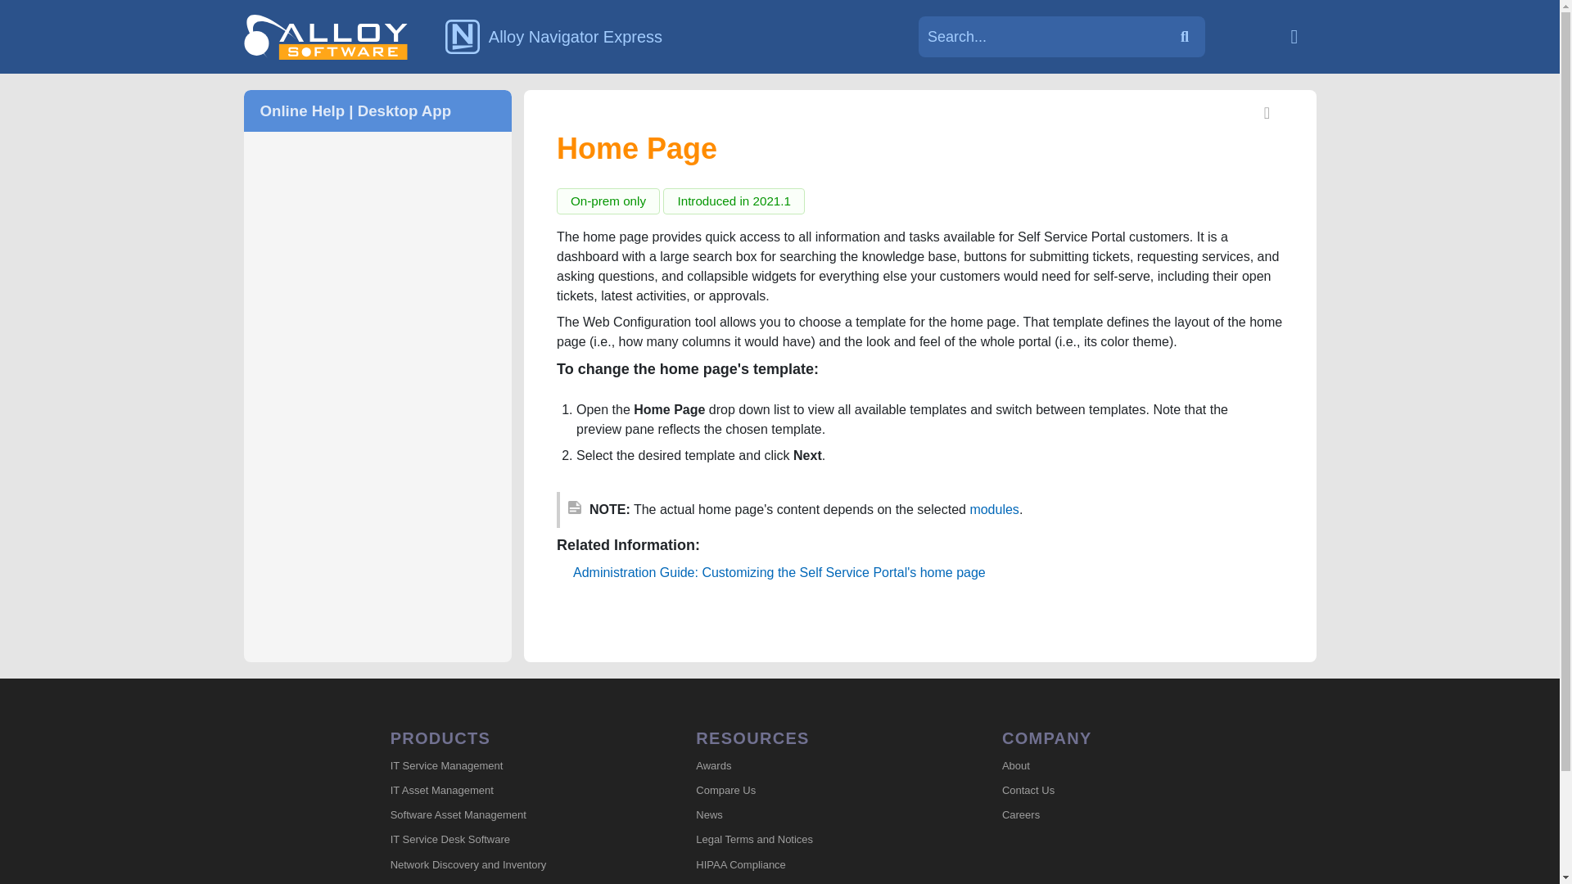 The height and width of the screenshot is (884, 1572). Describe the element at coordinates (811, 881) in the screenshot. I see `GDPR Compliance` at that location.